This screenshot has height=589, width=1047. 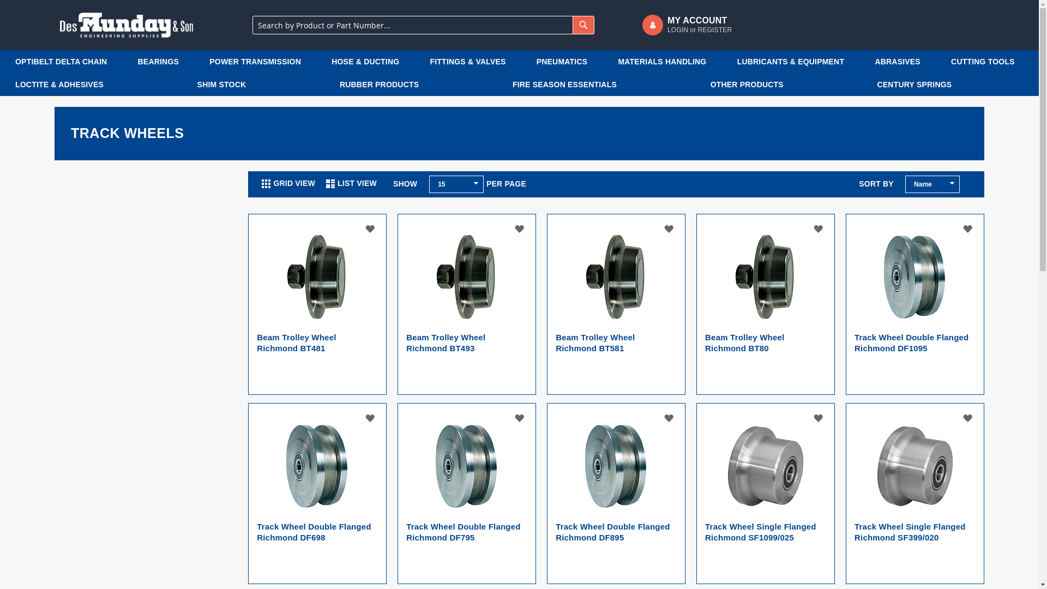 I want to click on LUBRICANTS & EQUIPMENT, so click(x=795, y=62).